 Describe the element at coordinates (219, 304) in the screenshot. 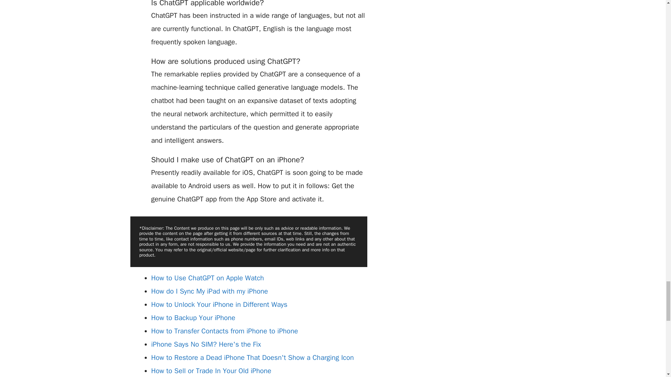

I see `How to Unlock Your iPhone in Different Ways` at that location.